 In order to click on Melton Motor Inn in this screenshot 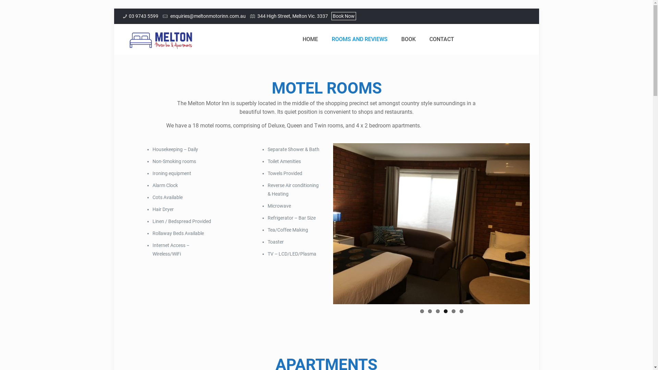, I will do `click(161, 39)`.